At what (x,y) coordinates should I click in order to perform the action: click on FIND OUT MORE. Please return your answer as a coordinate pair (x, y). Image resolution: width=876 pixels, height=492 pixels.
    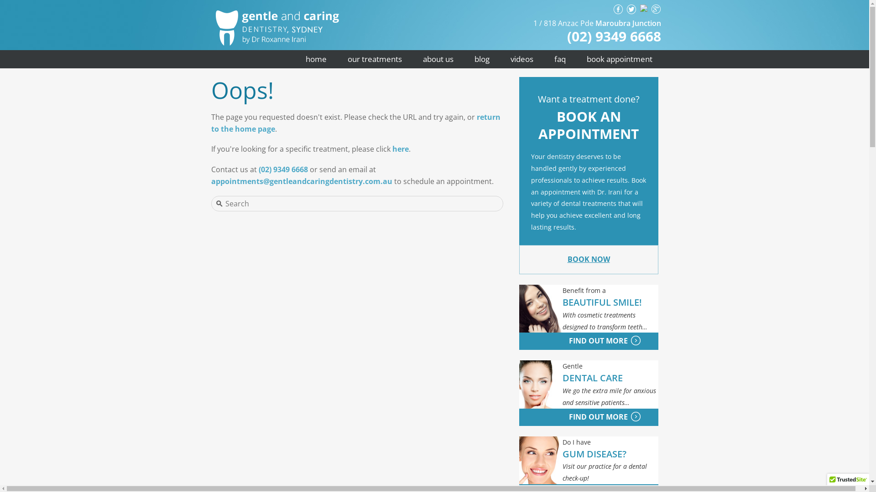
    Looking at the image, I should click on (574, 417).